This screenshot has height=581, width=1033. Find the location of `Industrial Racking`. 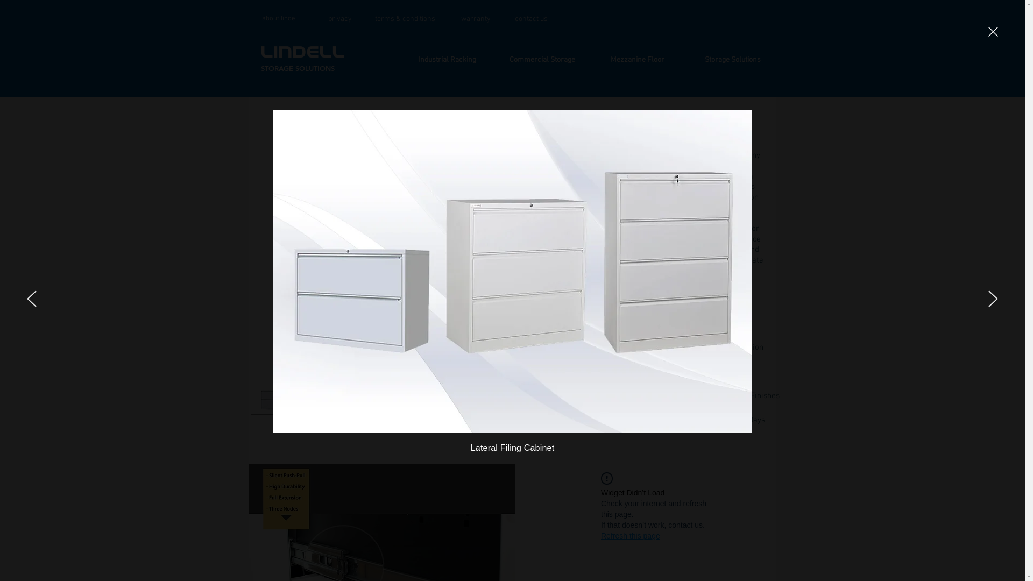

Industrial Racking is located at coordinates (447, 60).